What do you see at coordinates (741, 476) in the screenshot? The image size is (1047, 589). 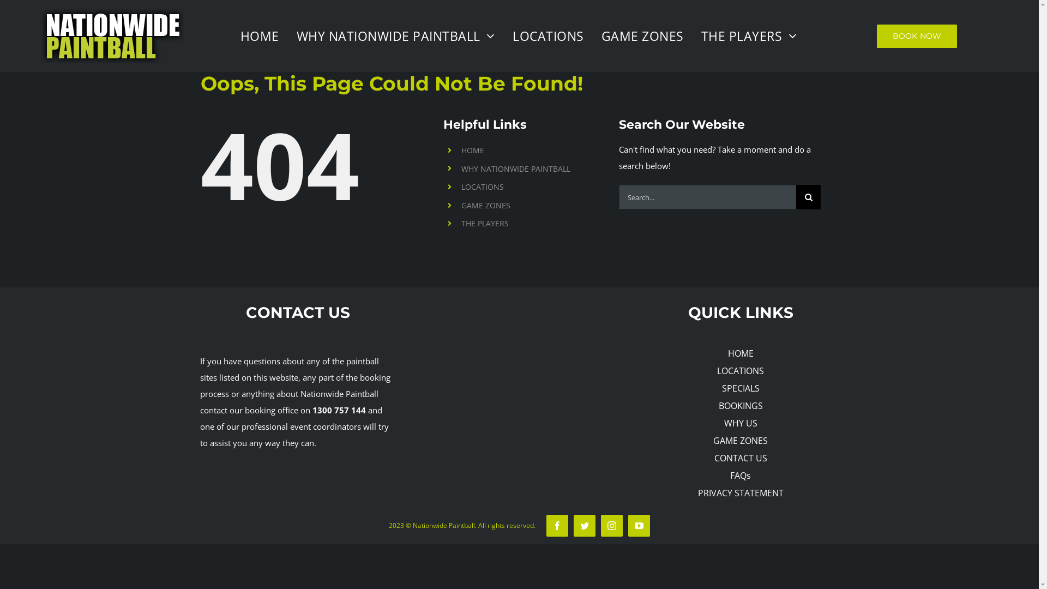 I see `FAQs` at bounding box center [741, 476].